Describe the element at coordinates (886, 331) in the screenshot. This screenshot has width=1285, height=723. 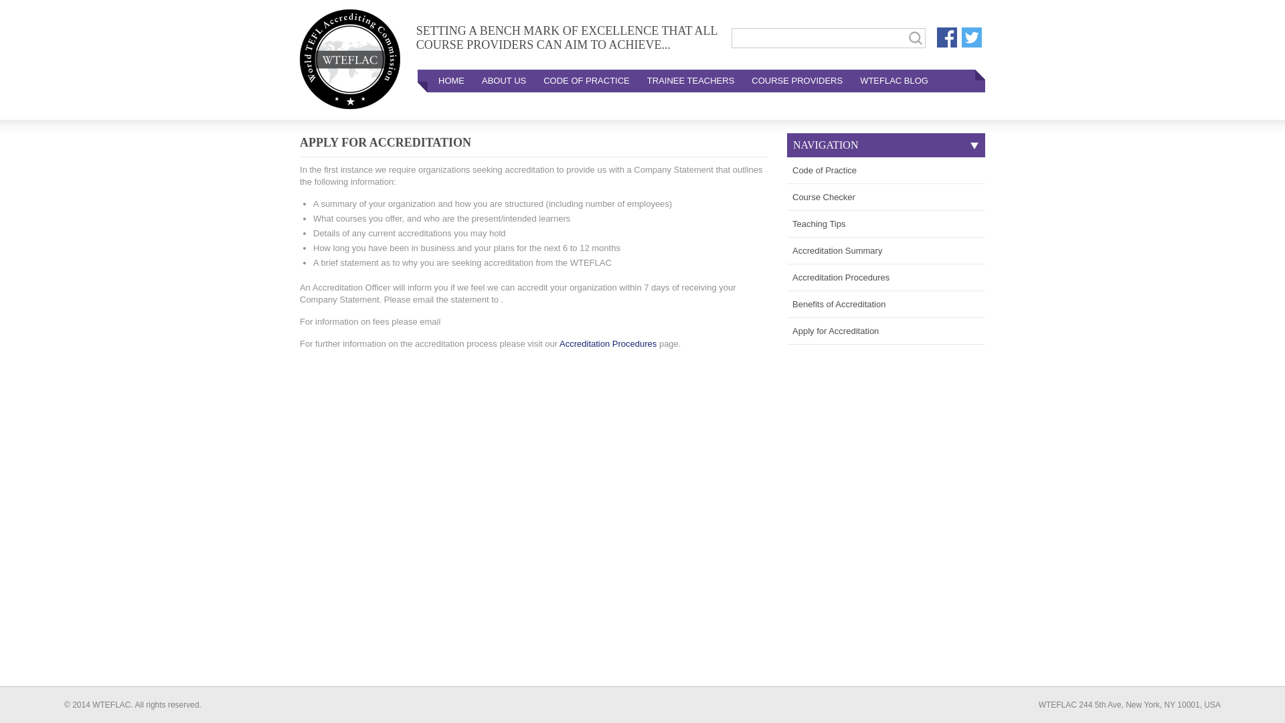
I see `Apply for Accreditation` at that location.